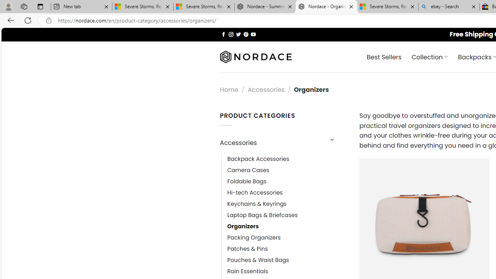 This screenshot has height=279, width=496. I want to click on View site information, so click(49, 21).